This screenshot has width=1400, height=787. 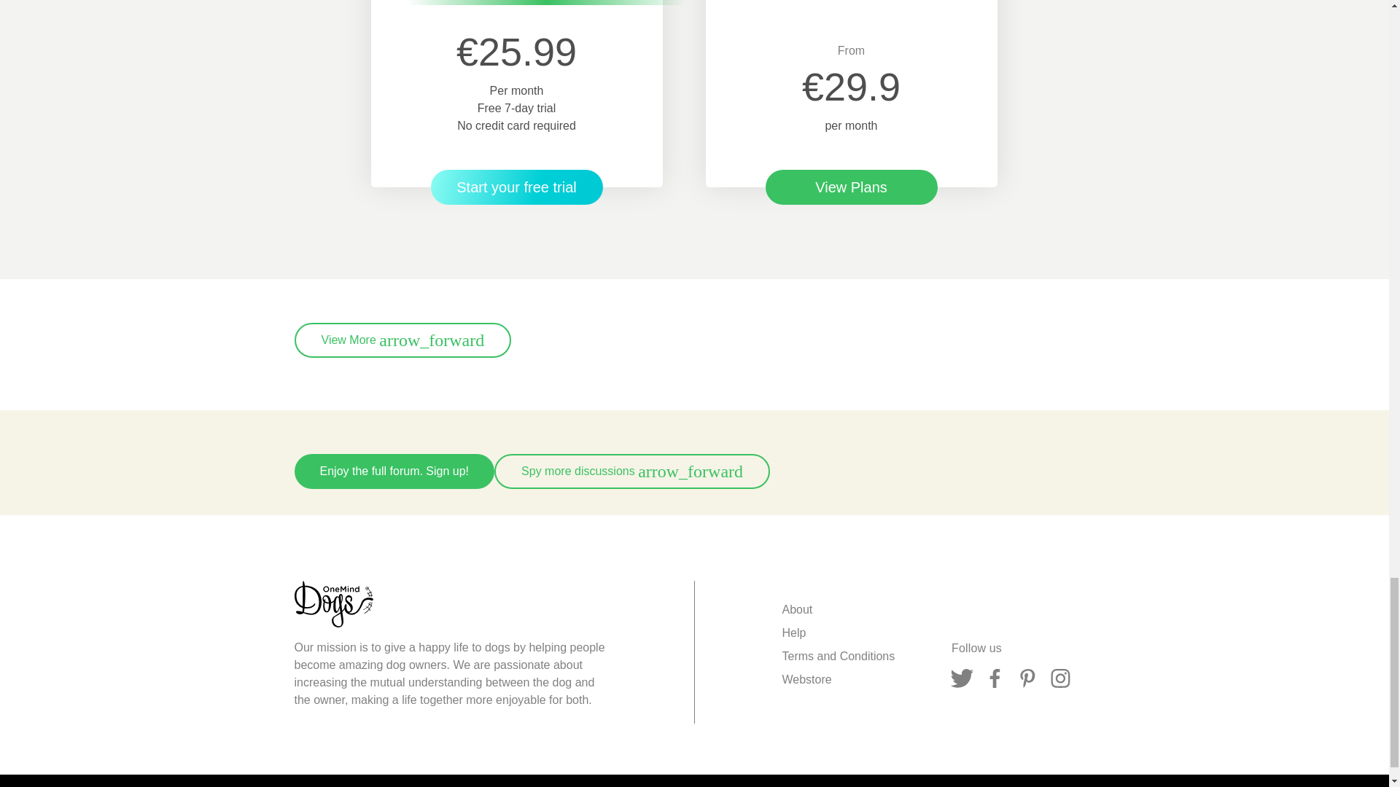 What do you see at coordinates (1027, 678) in the screenshot?
I see `Pinterest` at bounding box center [1027, 678].